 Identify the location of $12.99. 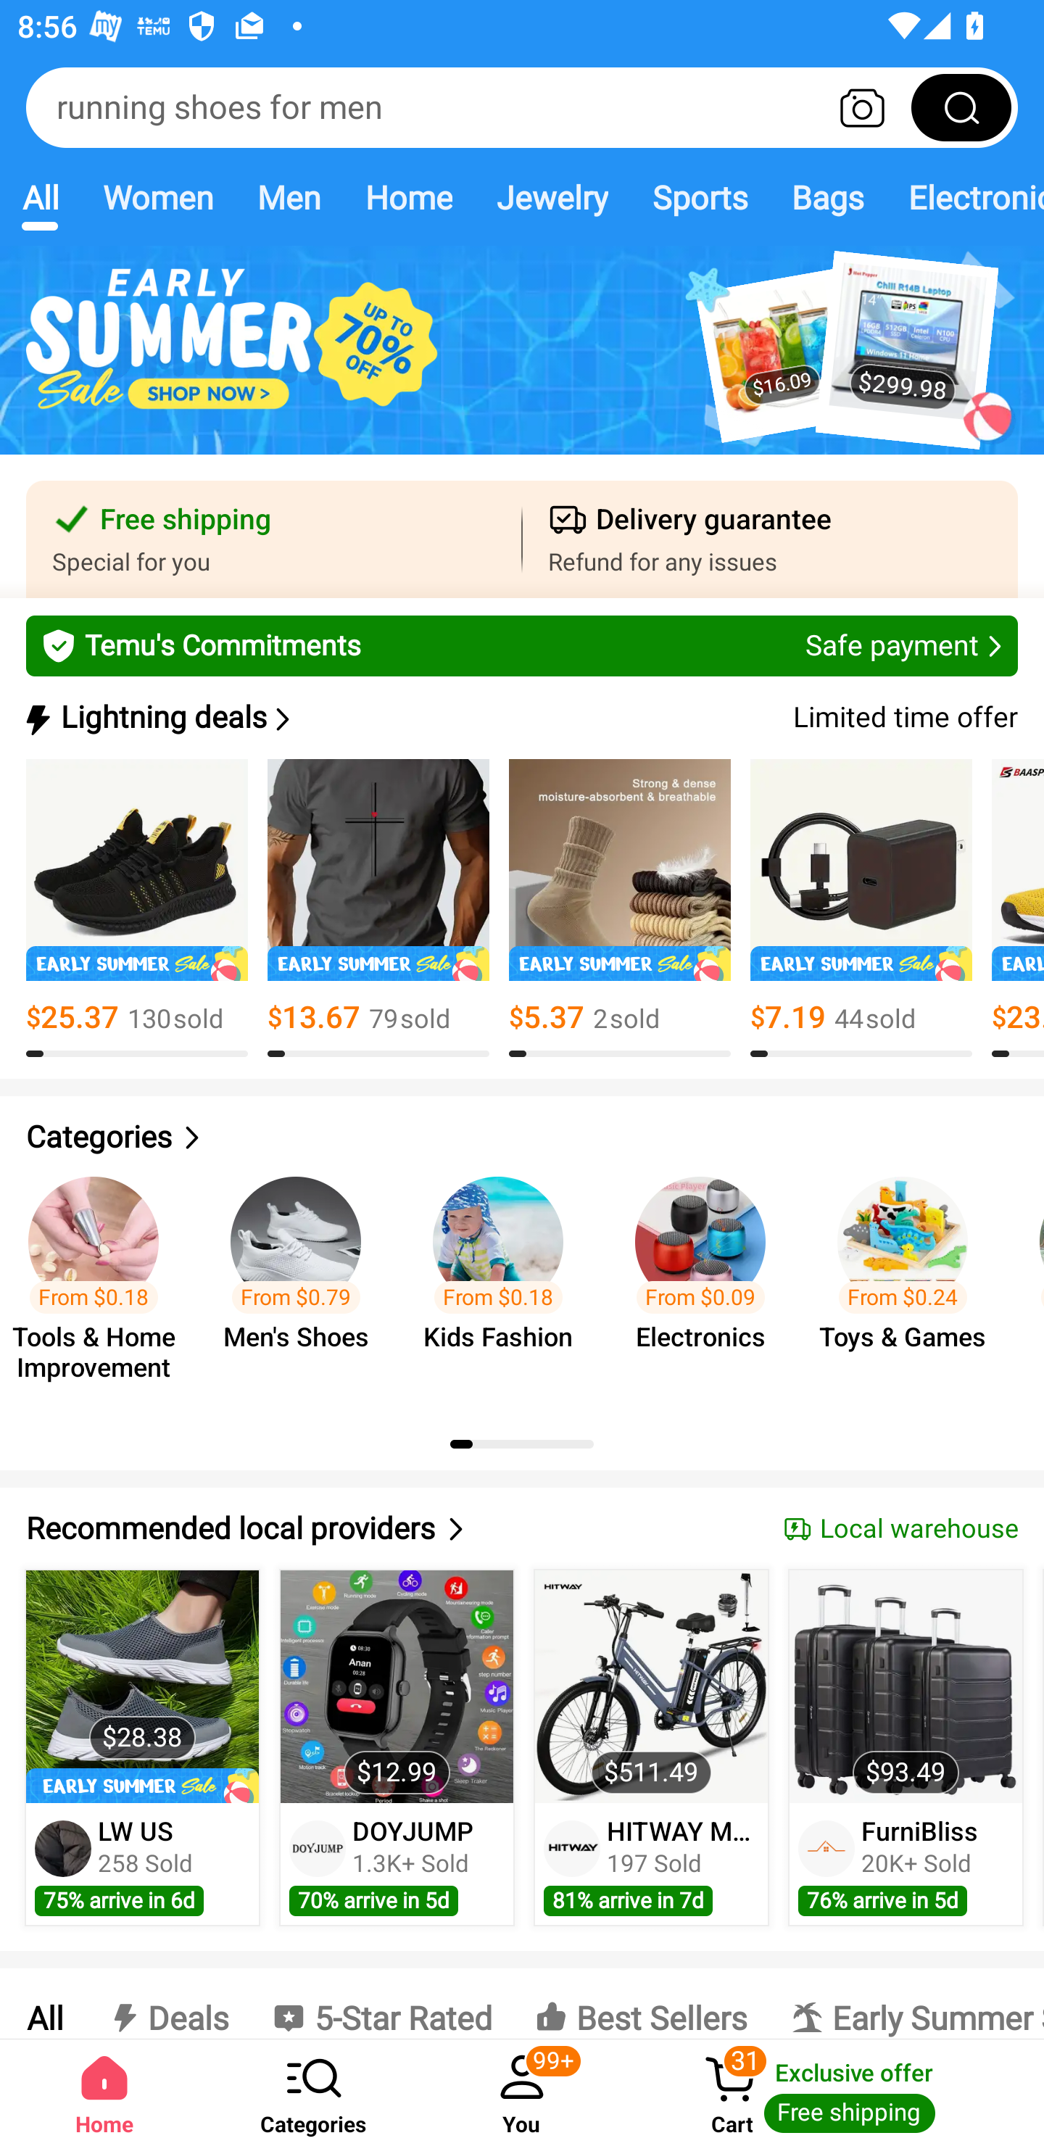
(397, 1686).